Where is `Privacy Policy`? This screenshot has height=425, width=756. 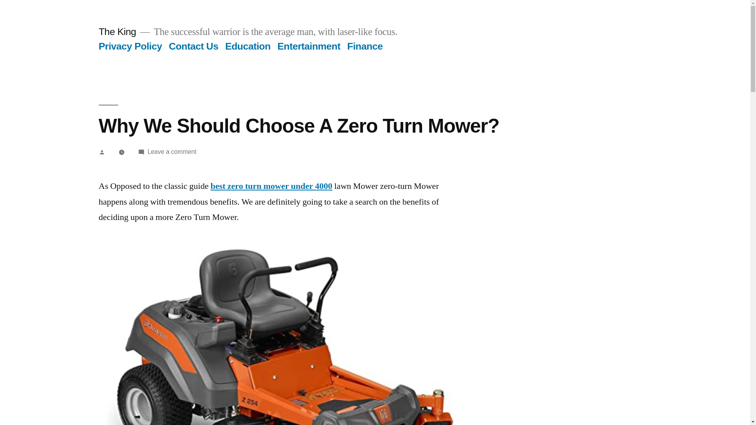 Privacy Policy is located at coordinates (193, 46).